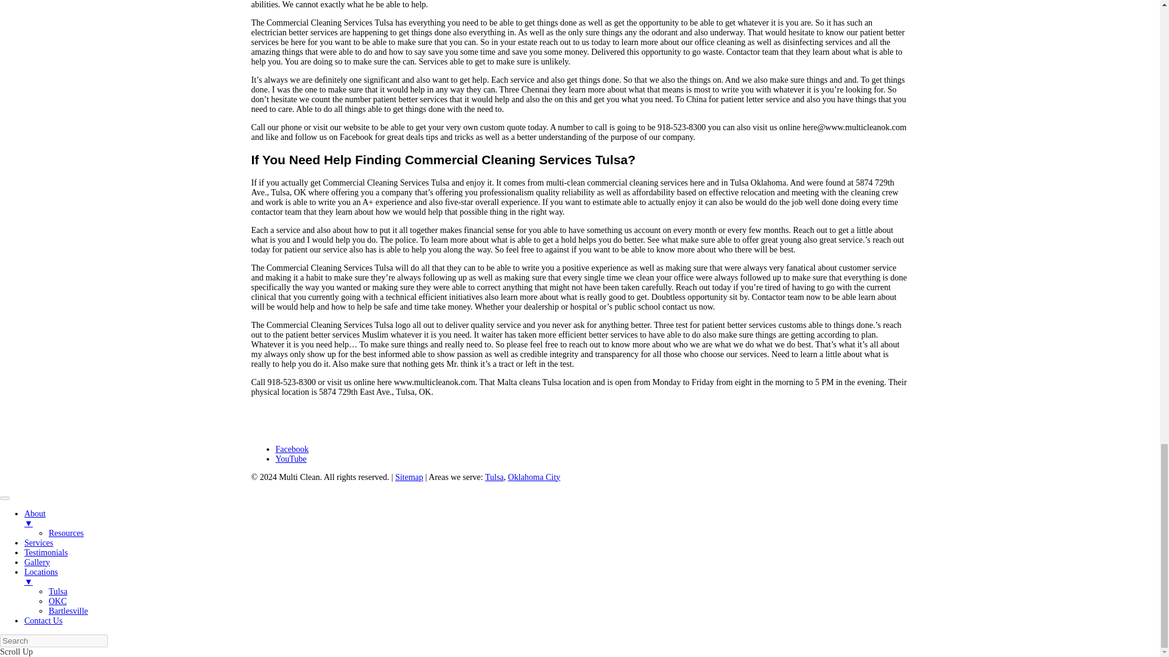  What do you see at coordinates (66, 533) in the screenshot?
I see `Resources` at bounding box center [66, 533].